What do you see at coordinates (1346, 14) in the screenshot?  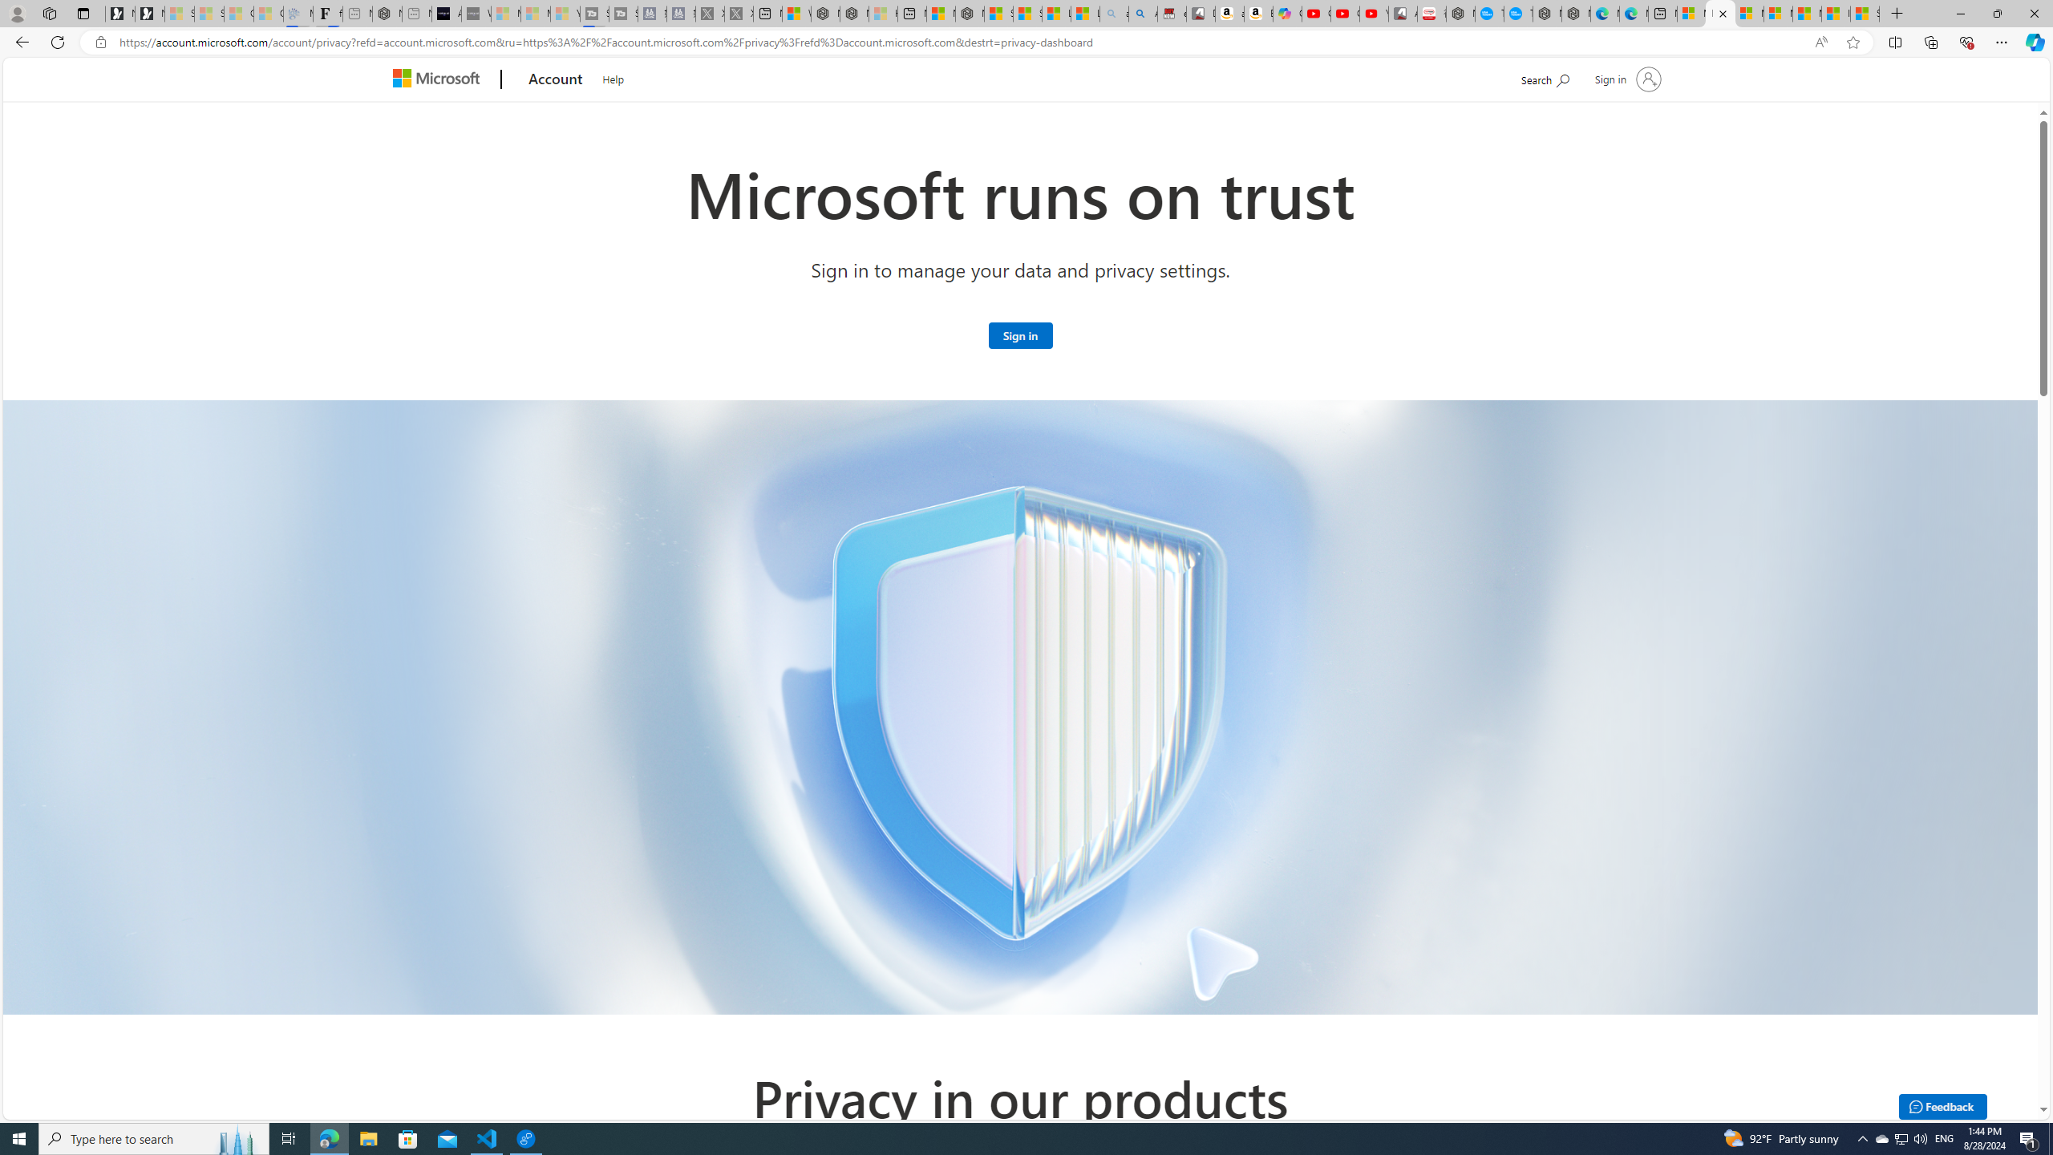 I see `Gloom - YouTube` at bounding box center [1346, 14].